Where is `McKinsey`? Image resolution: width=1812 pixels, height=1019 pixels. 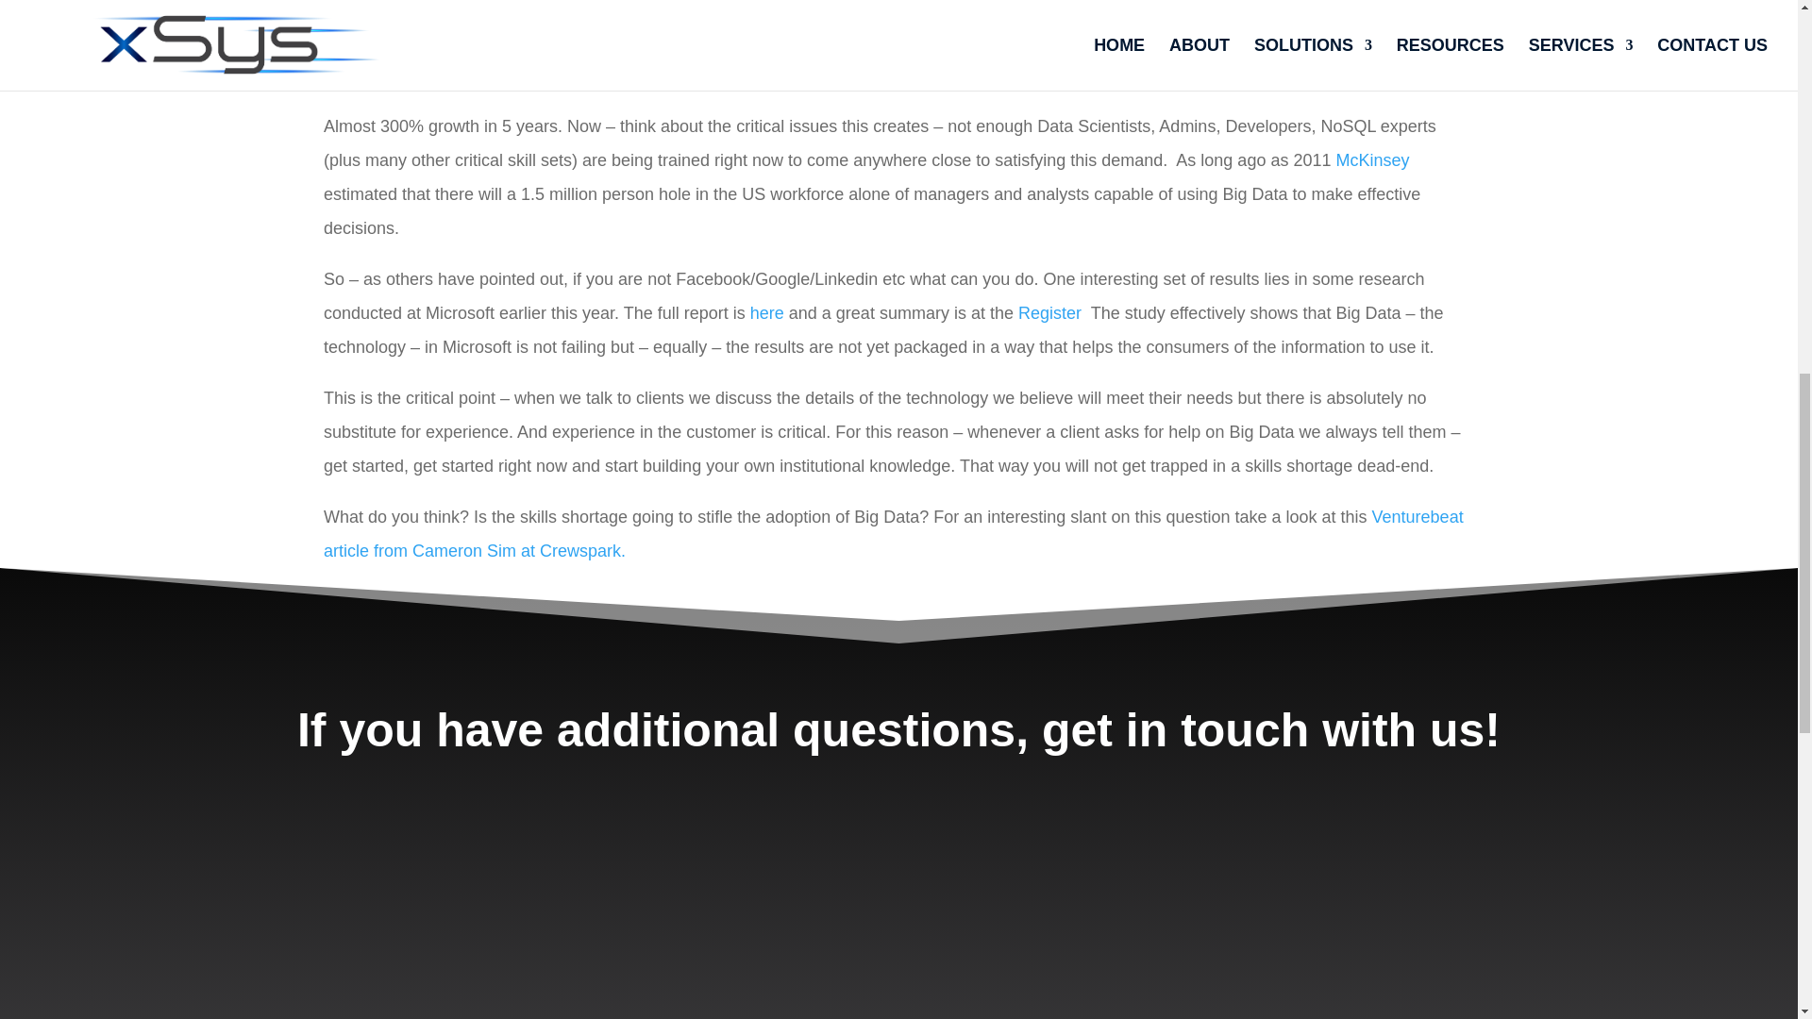
McKinsey is located at coordinates (1372, 160).